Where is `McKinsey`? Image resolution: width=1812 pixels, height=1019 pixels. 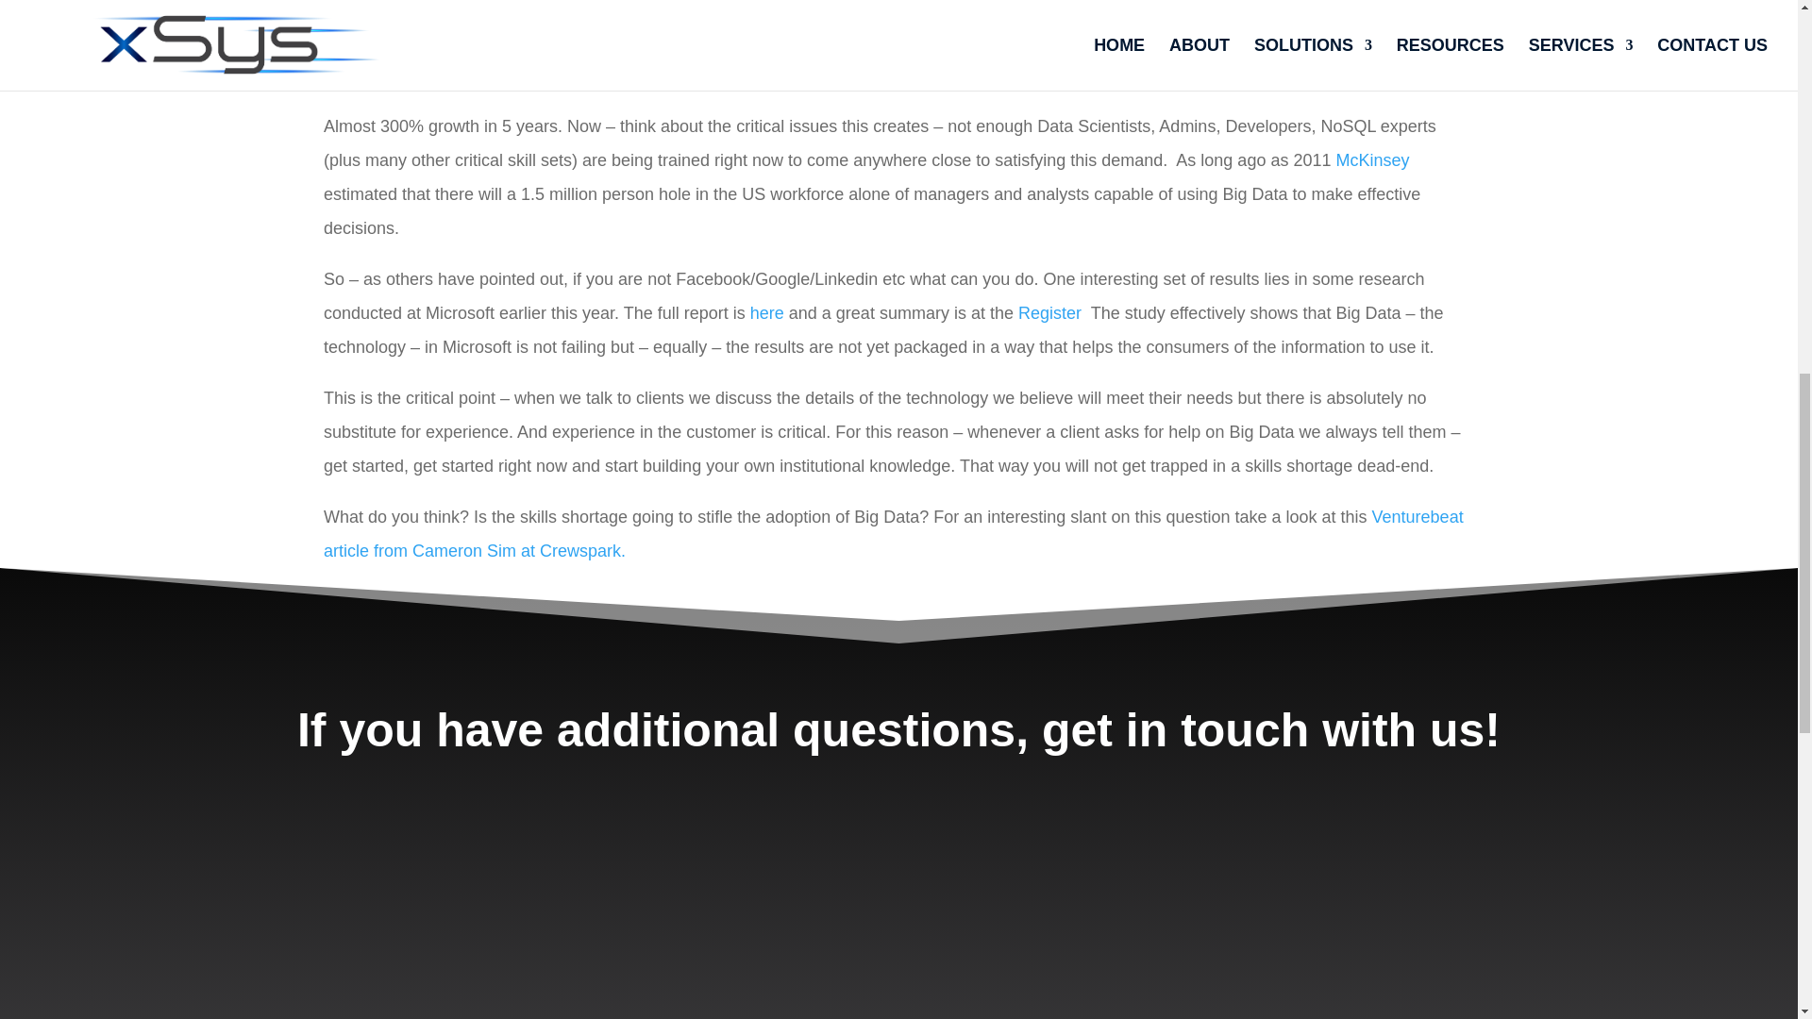
McKinsey is located at coordinates (1372, 160).